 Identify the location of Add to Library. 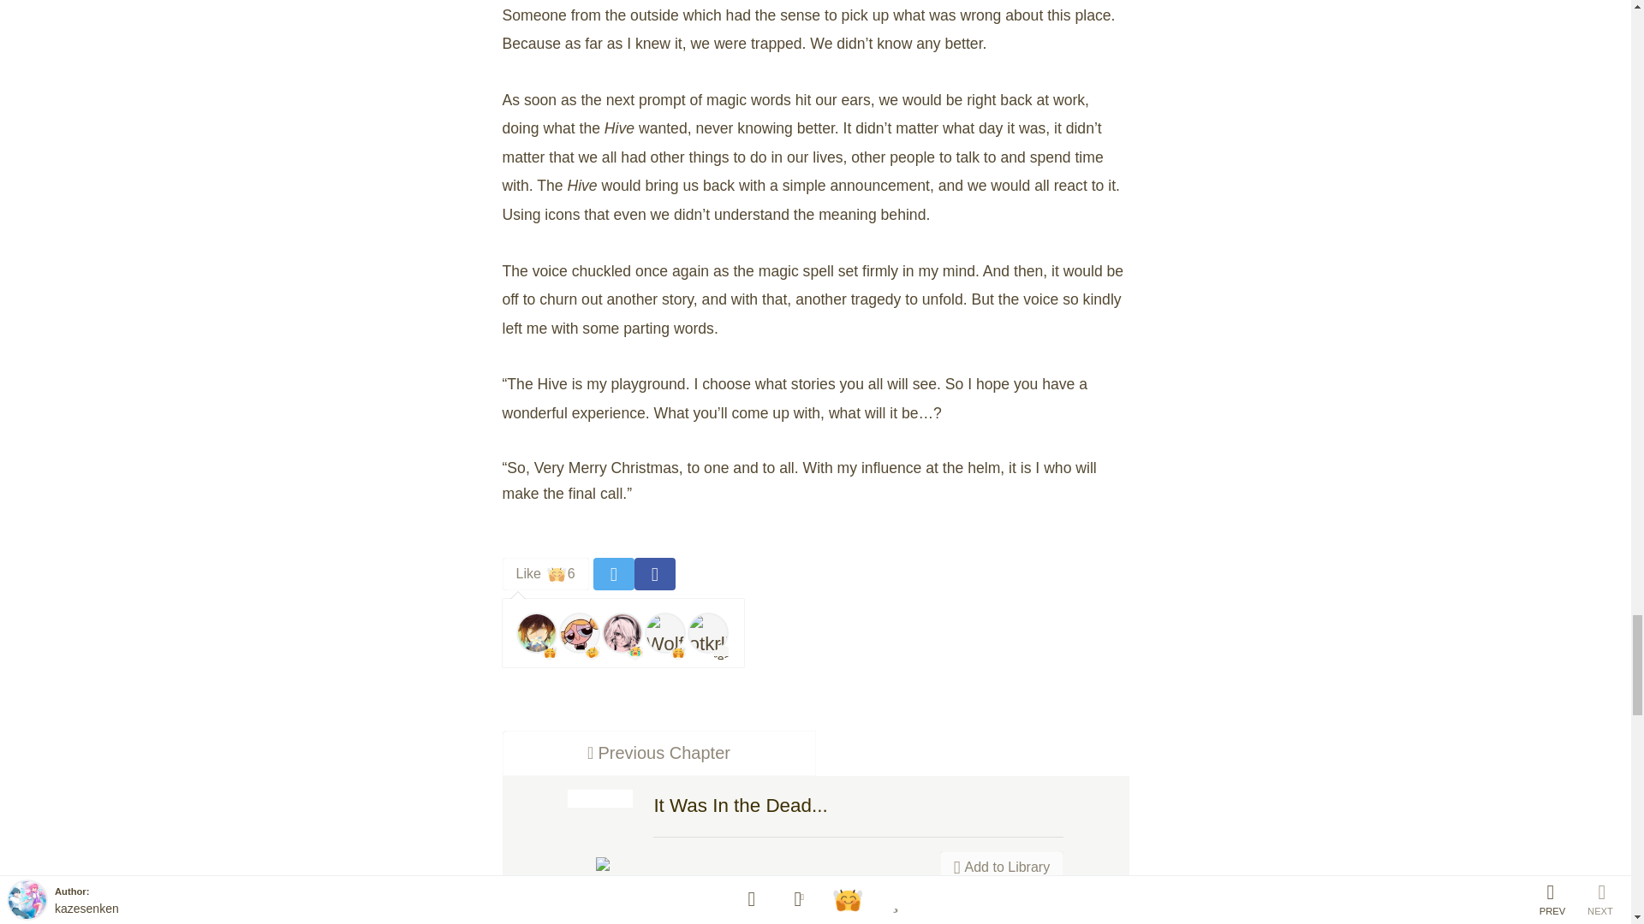
(1002, 867).